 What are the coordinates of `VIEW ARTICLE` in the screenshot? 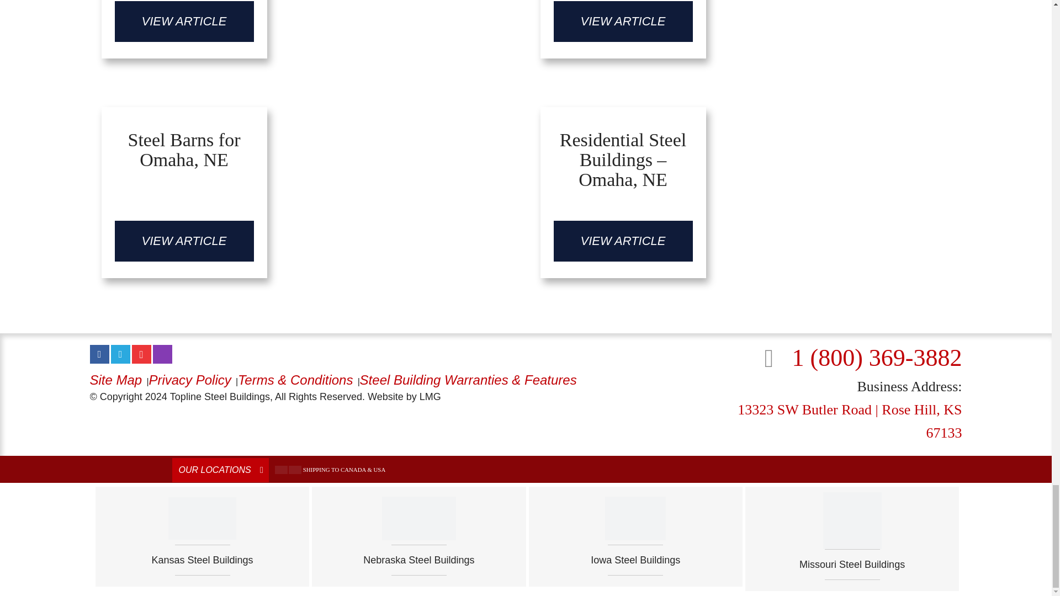 It's located at (623, 241).